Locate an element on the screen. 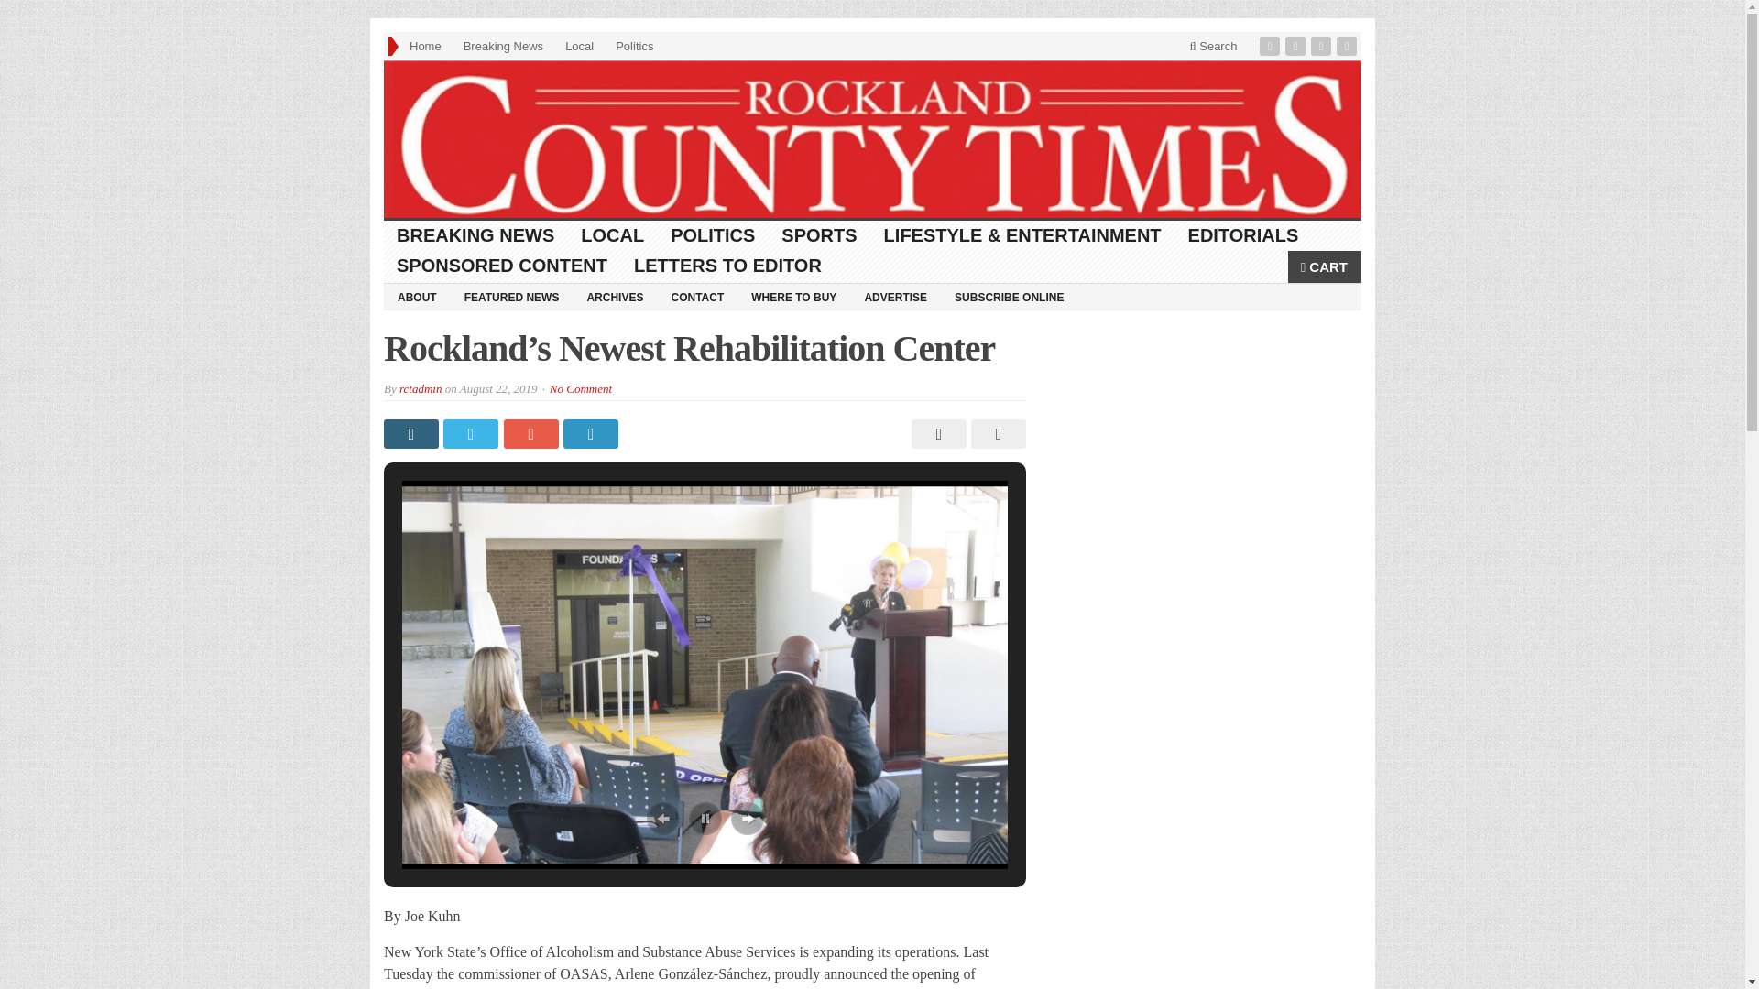 The image size is (1759, 989). LOCAL is located at coordinates (613, 235).